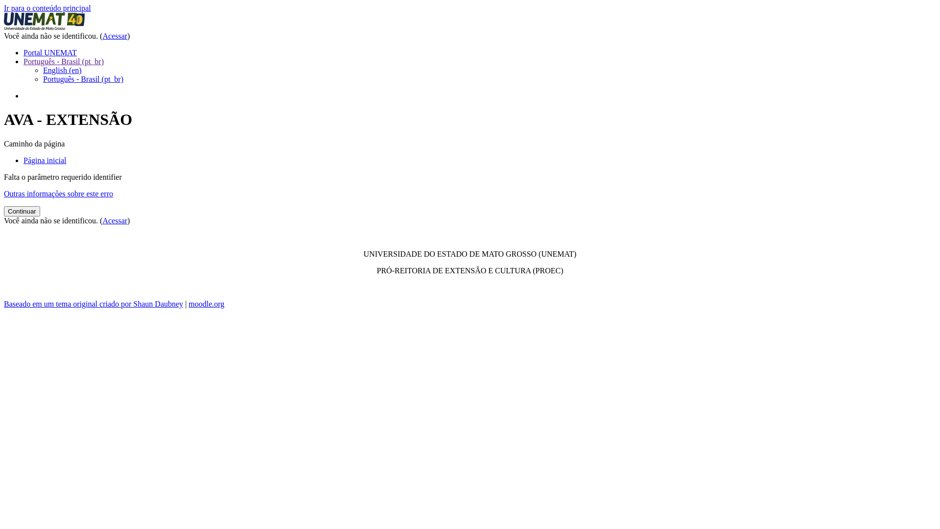 The width and height of the screenshot is (940, 529). What do you see at coordinates (115, 36) in the screenshot?
I see `Acessar` at bounding box center [115, 36].